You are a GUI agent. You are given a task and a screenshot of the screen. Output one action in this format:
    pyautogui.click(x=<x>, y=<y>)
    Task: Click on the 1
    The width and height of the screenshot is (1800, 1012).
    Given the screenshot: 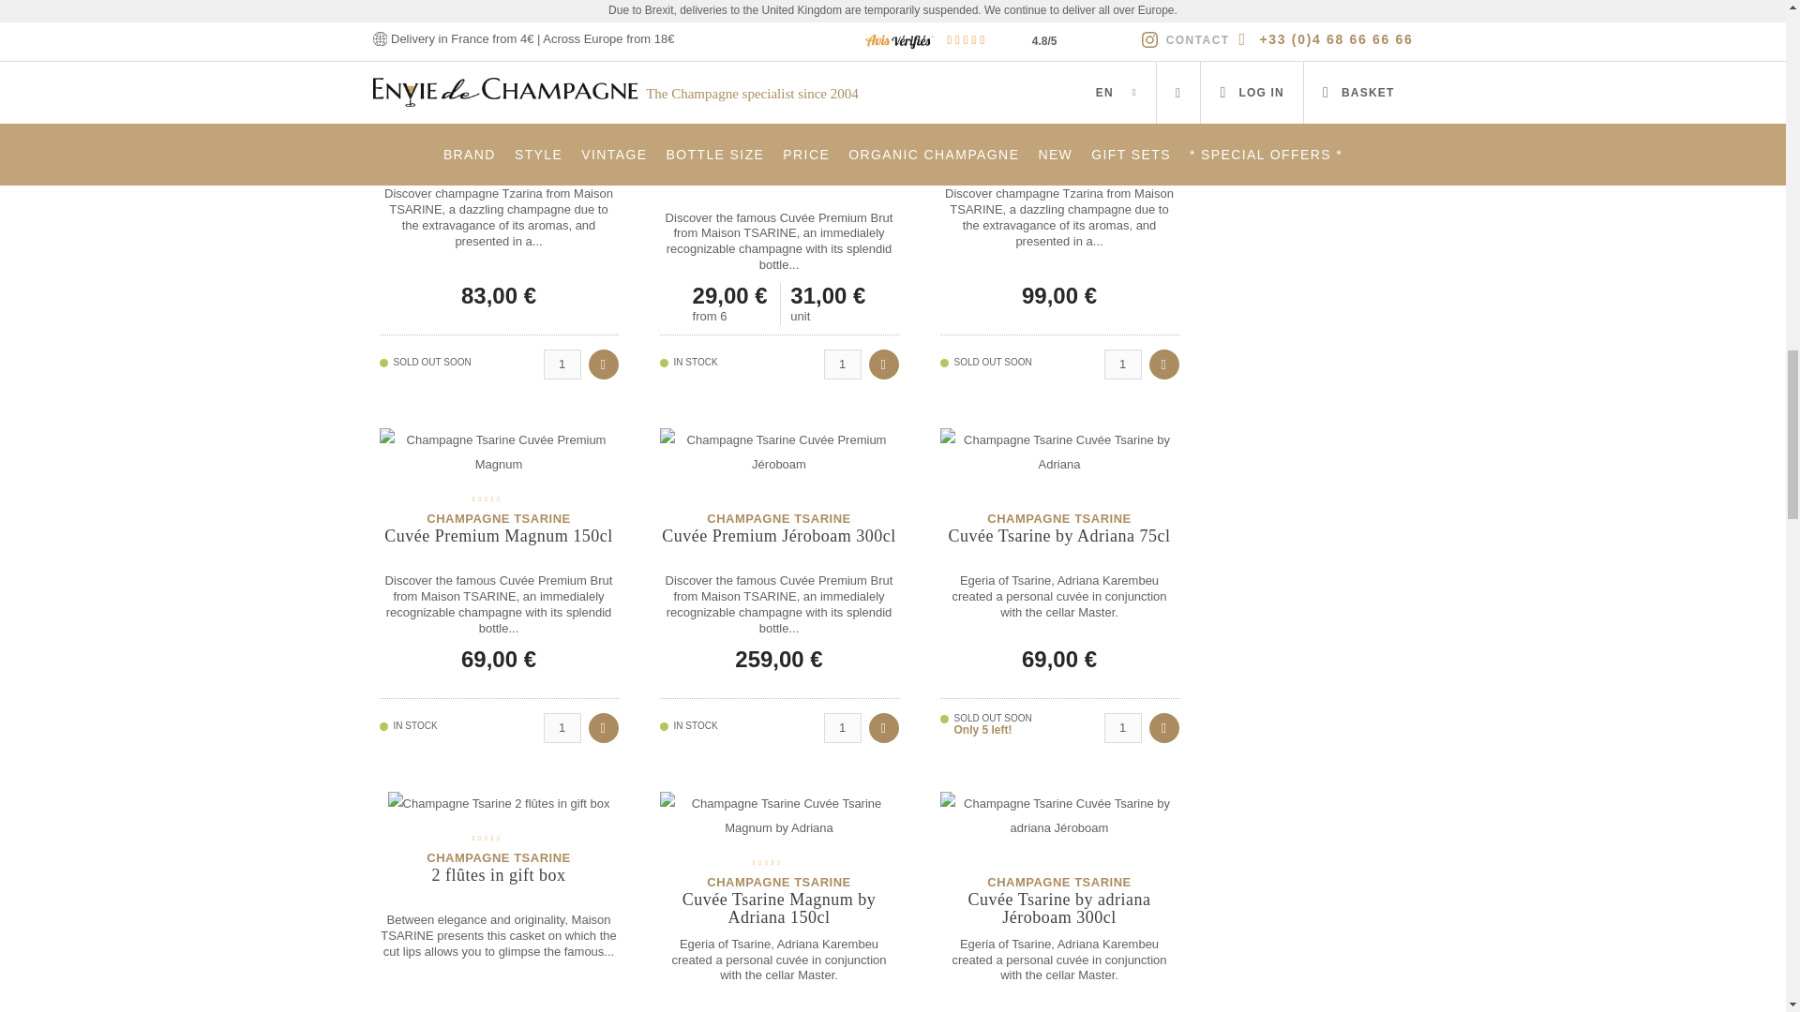 What is the action you would take?
    pyautogui.click(x=1123, y=8)
    